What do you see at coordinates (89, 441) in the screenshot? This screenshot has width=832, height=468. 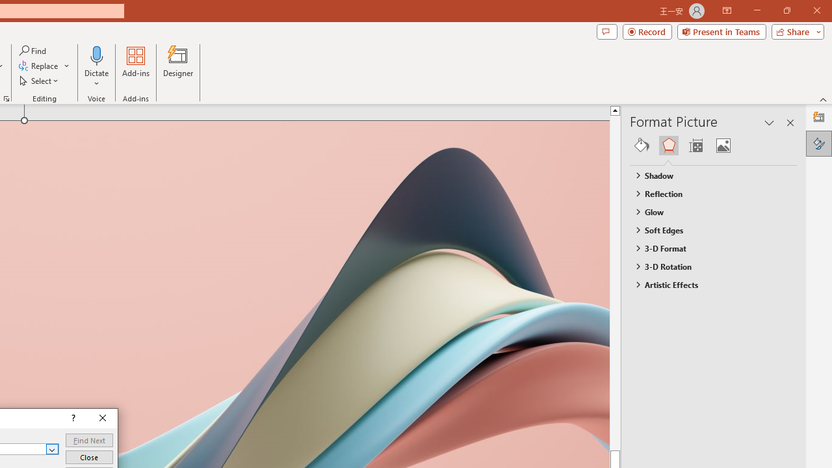 I see `Find Next` at bounding box center [89, 441].